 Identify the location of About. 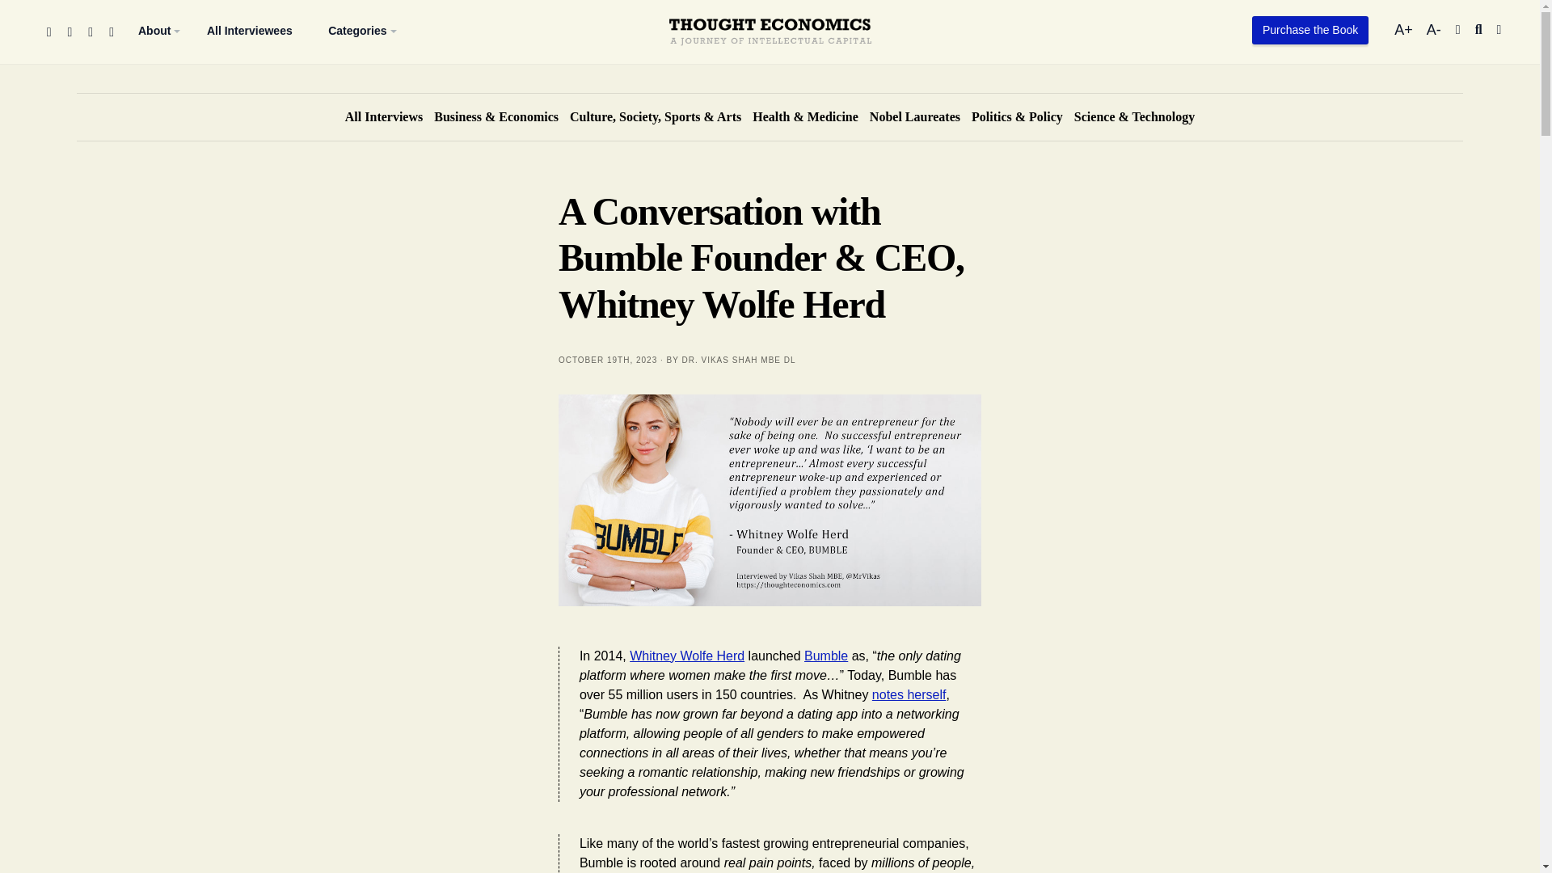
(154, 31).